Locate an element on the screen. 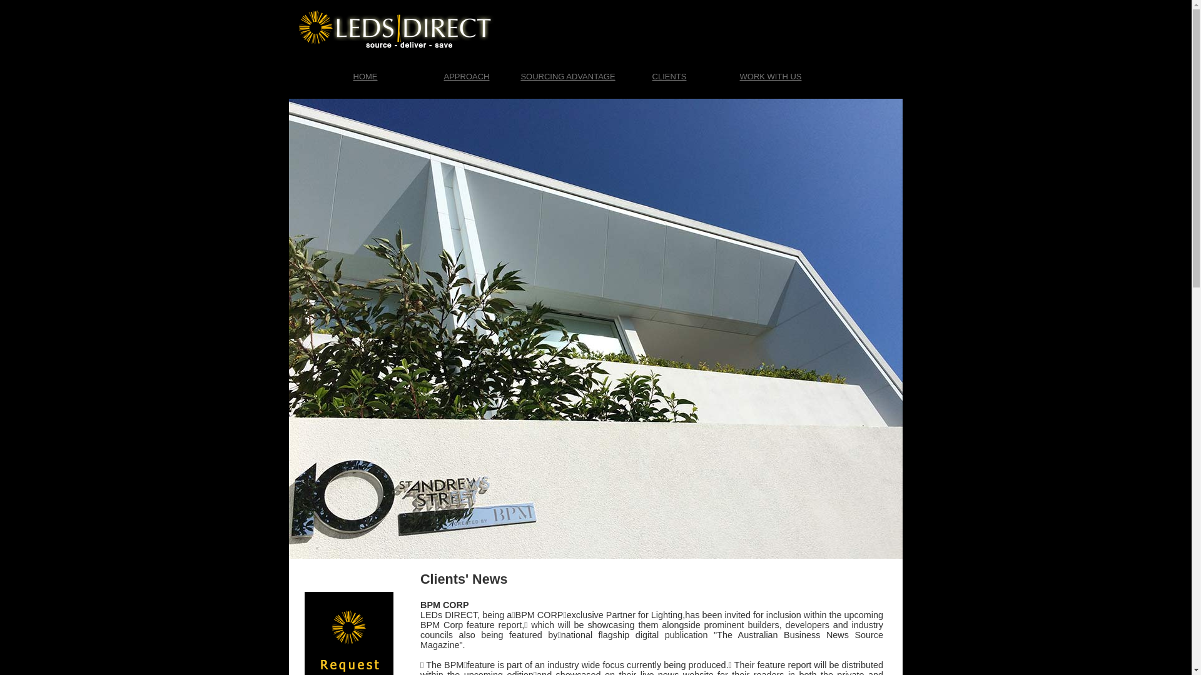  HOME is located at coordinates (365, 77).